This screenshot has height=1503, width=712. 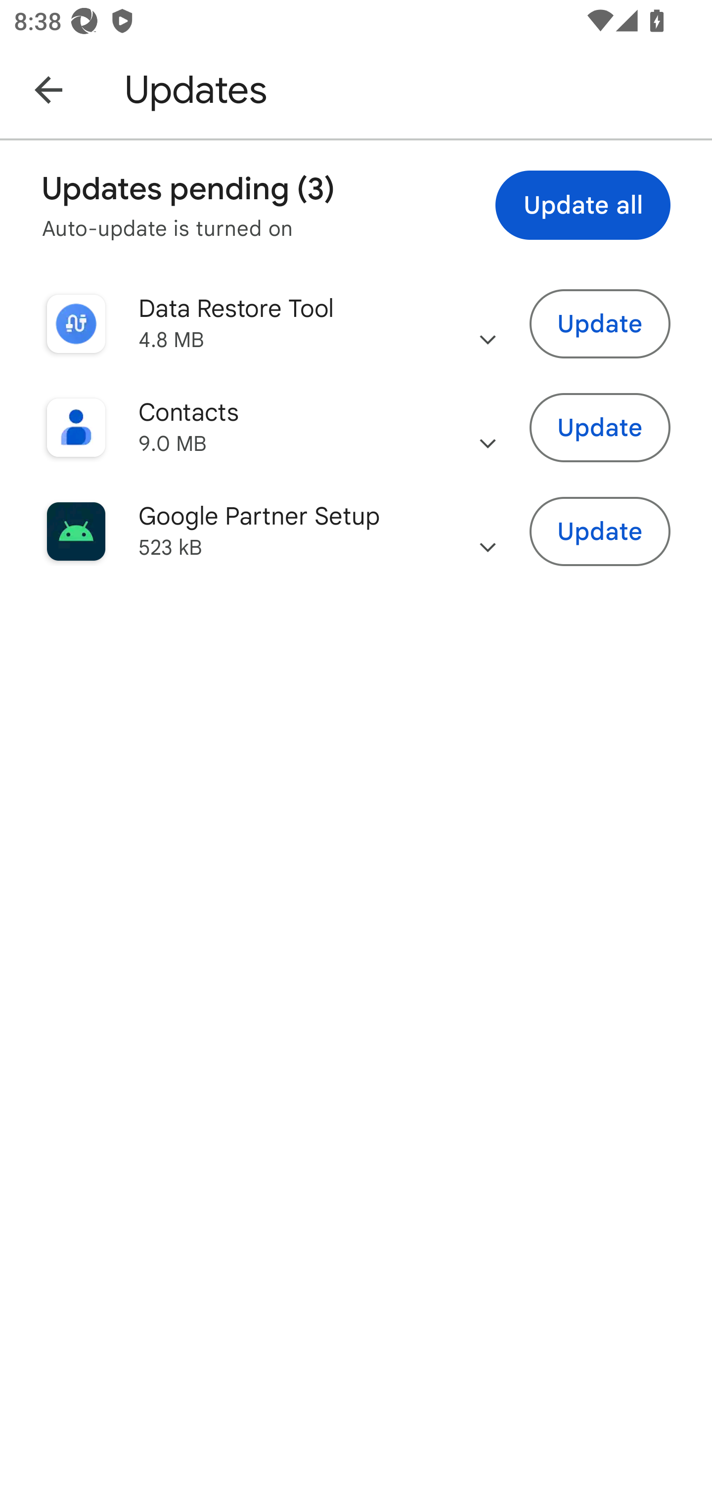 What do you see at coordinates (488, 427) in the screenshot?
I see `Changes in the app` at bounding box center [488, 427].